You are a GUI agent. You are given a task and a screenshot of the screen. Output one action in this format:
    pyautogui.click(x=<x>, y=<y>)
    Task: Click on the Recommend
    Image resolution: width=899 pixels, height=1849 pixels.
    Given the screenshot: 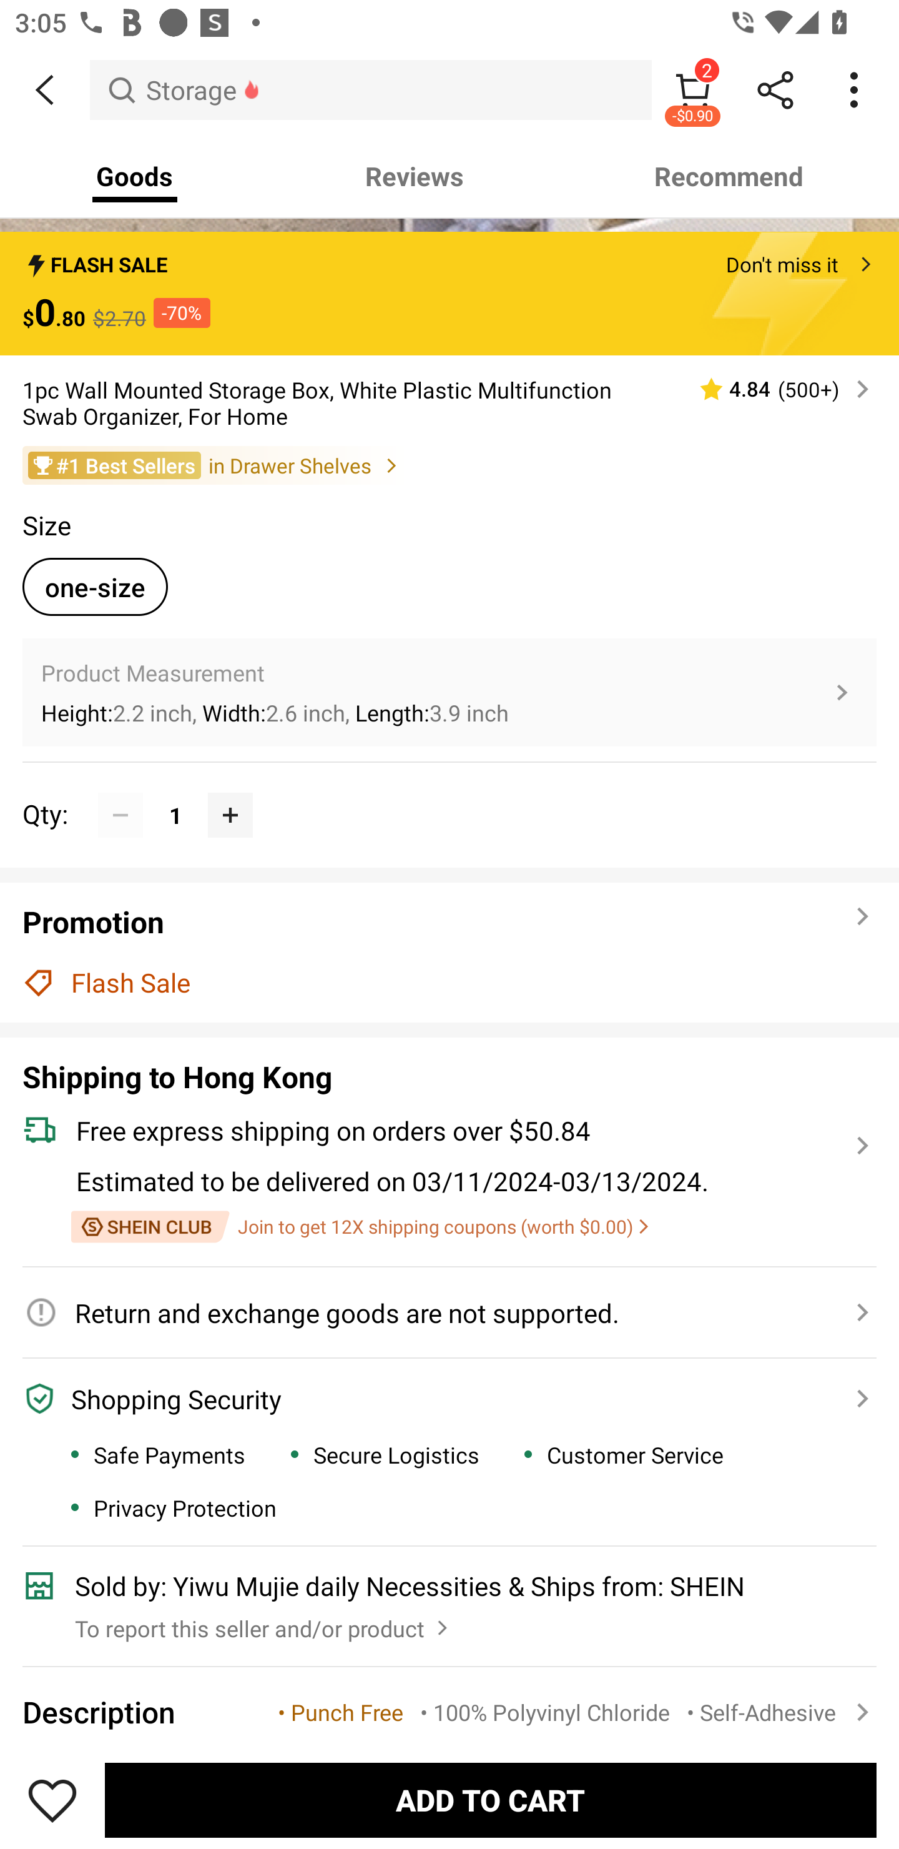 What is the action you would take?
    pyautogui.click(x=729, y=176)
    